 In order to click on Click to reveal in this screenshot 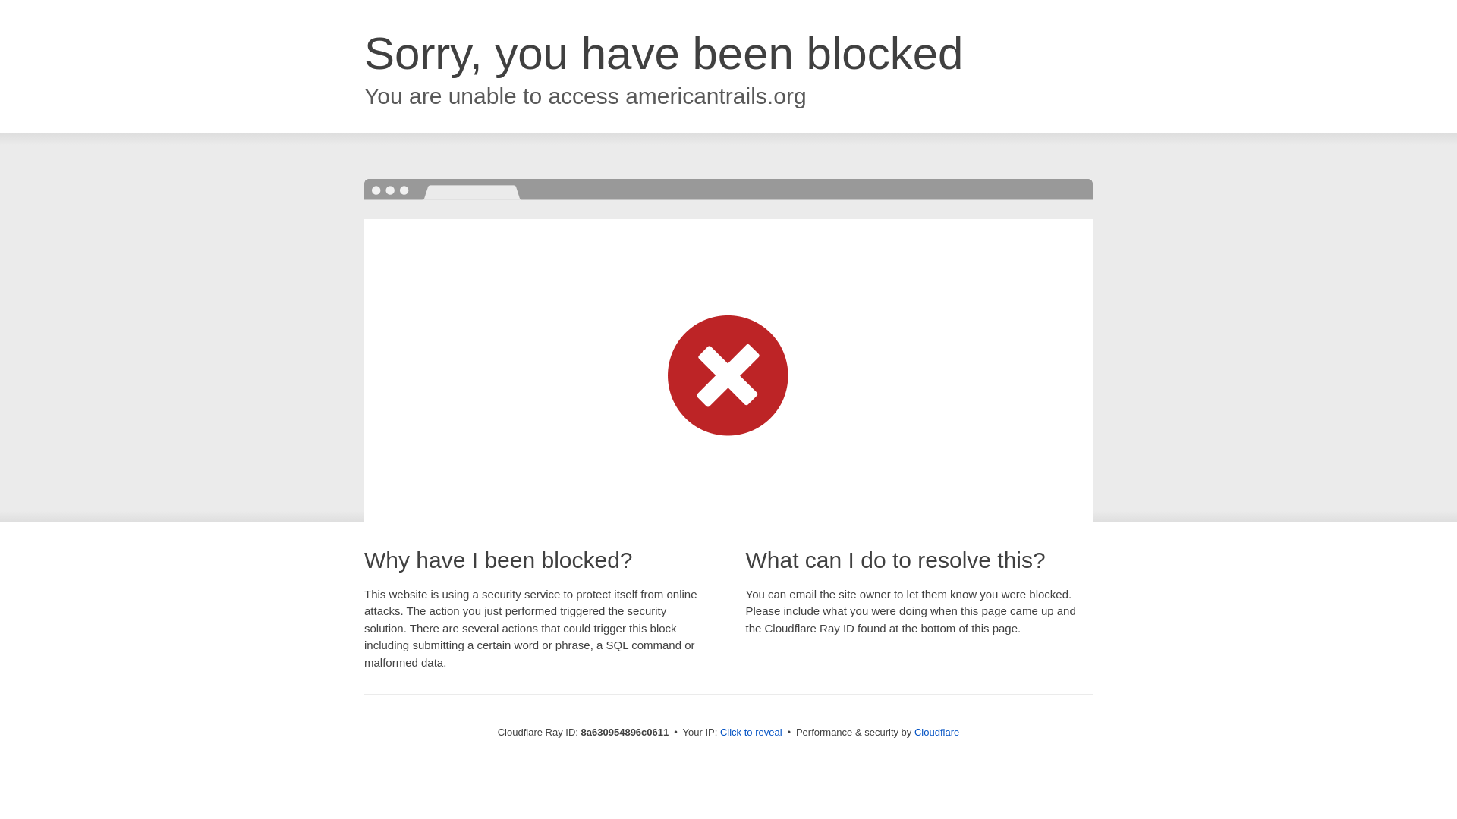, I will do `click(751, 733)`.